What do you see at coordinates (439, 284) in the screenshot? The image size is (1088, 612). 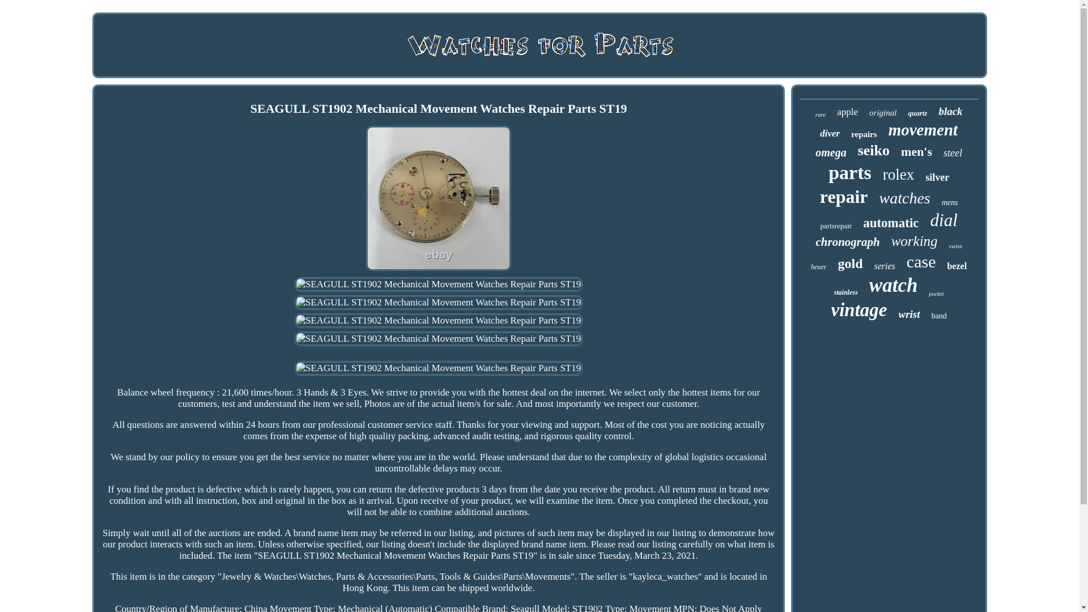 I see `SEAGULL ST1902 Mechanical Movement Watches Repair Parts ST19` at bounding box center [439, 284].